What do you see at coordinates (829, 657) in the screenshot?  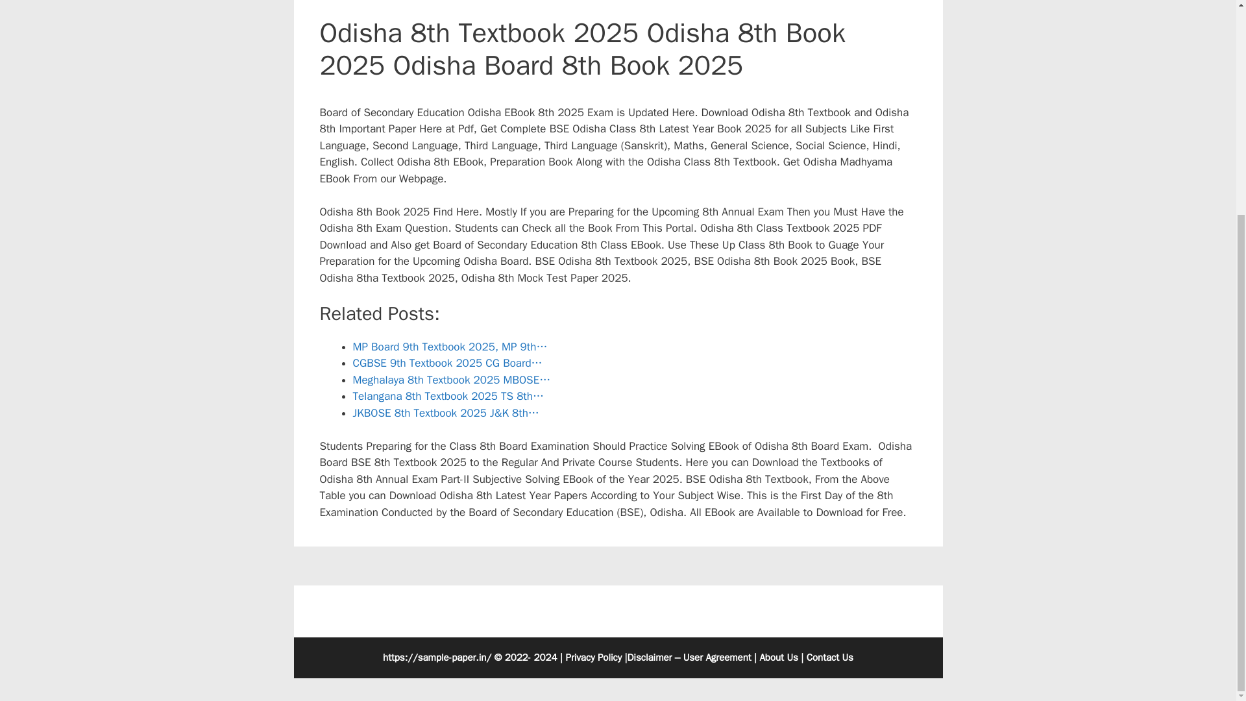 I see `Contact Us` at bounding box center [829, 657].